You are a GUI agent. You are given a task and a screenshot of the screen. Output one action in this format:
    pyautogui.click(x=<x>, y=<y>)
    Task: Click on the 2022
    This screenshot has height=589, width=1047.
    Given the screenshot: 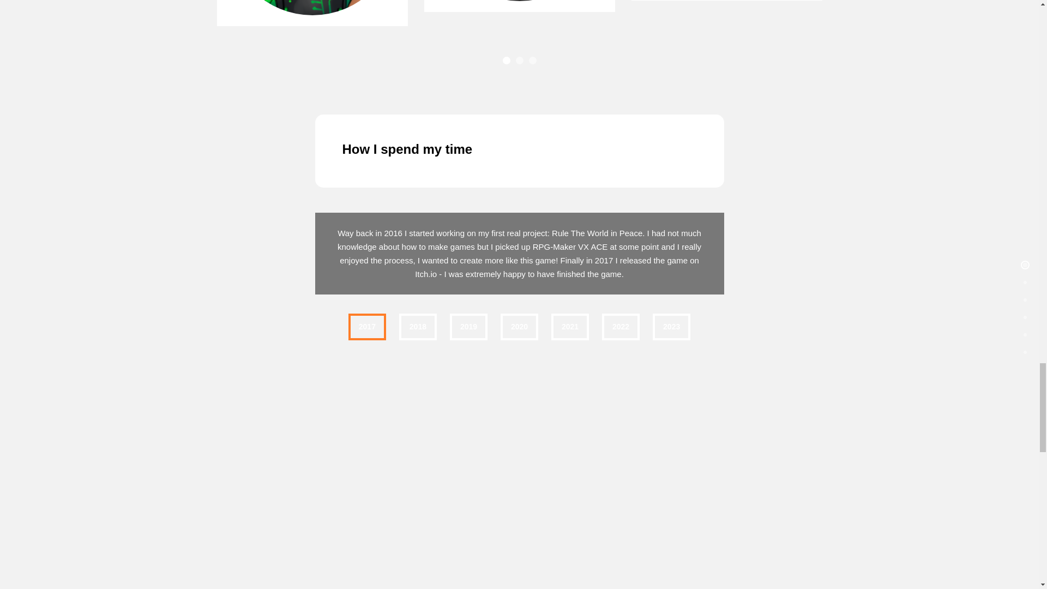 What is the action you would take?
    pyautogui.click(x=621, y=327)
    